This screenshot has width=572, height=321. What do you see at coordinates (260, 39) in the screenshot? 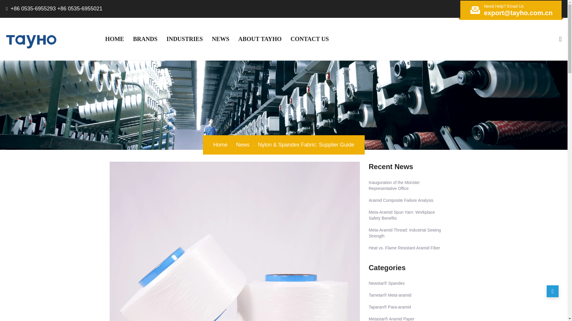
I see `ABOUT TAYHO` at bounding box center [260, 39].